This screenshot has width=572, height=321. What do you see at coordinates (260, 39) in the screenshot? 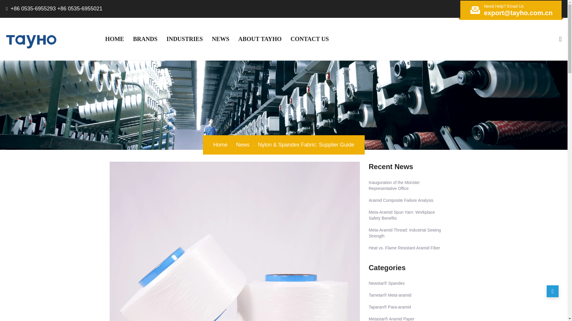
I see `ABOUT TAYHO` at bounding box center [260, 39].